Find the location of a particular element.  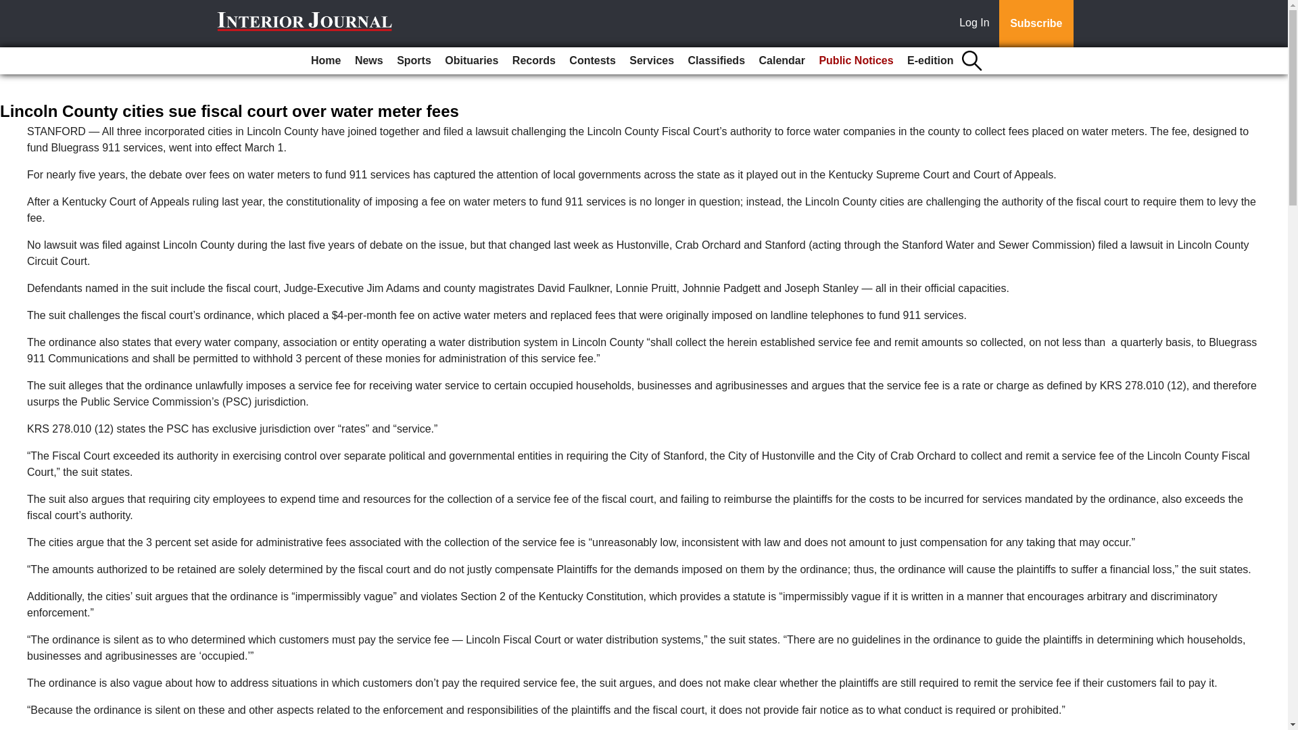

Public Notices is located at coordinates (856, 61).